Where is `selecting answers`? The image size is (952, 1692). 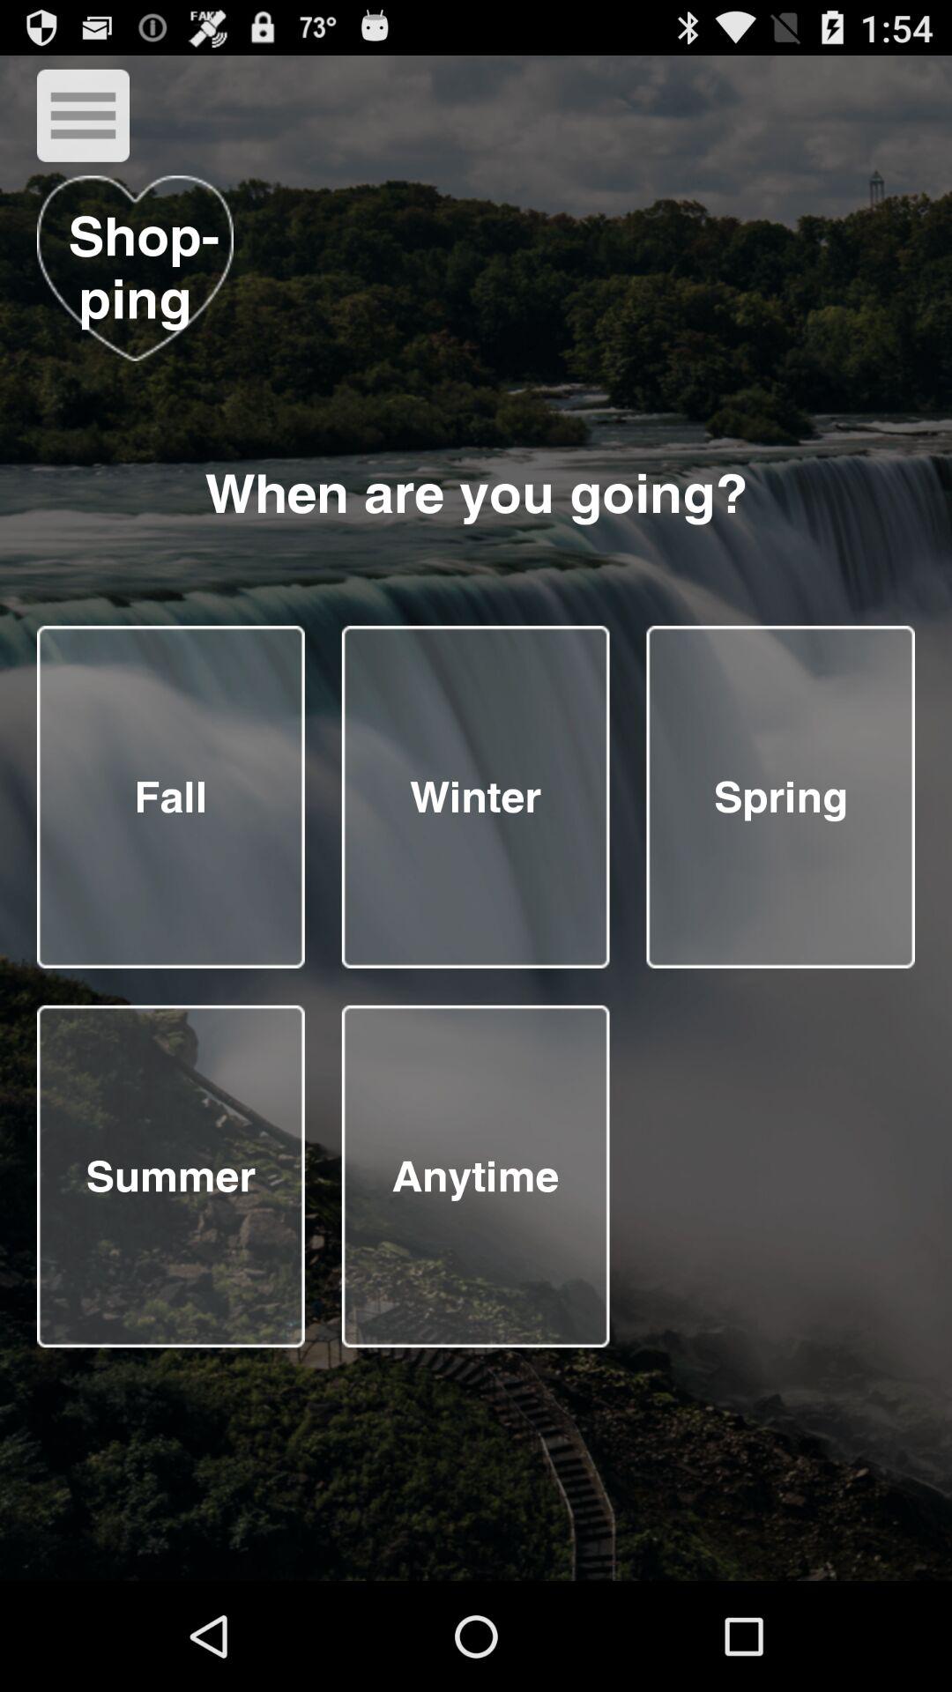
selecting answers is located at coordinates (781, 797).